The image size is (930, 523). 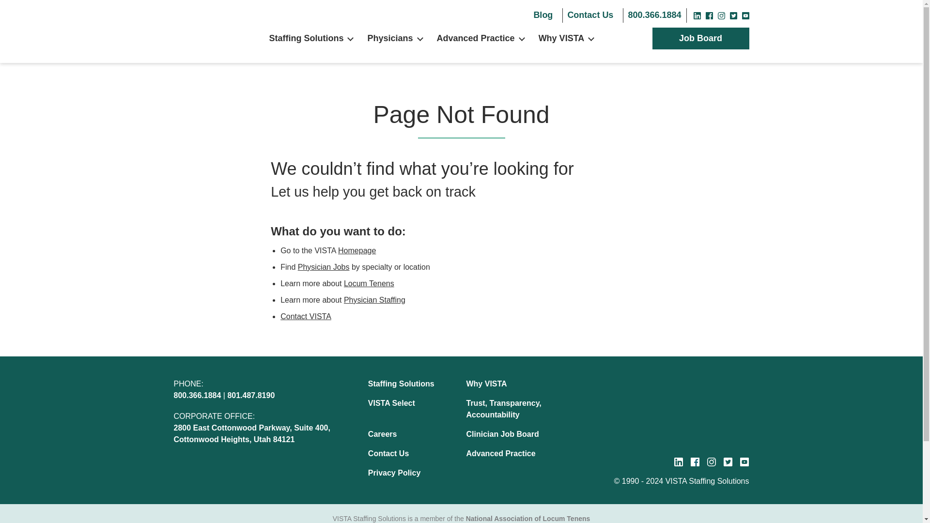 What do you see at coordinates (542, 15) in the screenshot?
I see `Blog` at bounding box center [542, 15].